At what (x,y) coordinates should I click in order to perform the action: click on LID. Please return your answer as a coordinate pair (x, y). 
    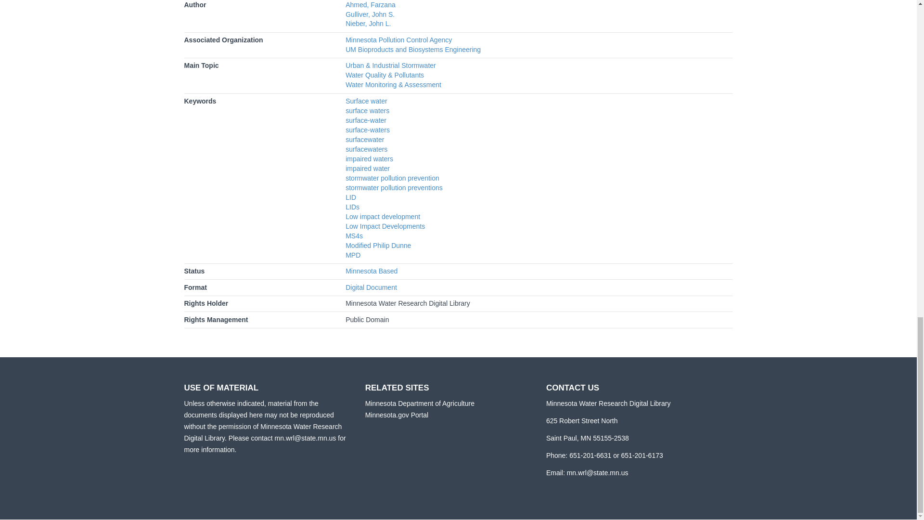
    Looking at the image, I should click on (350, 197).